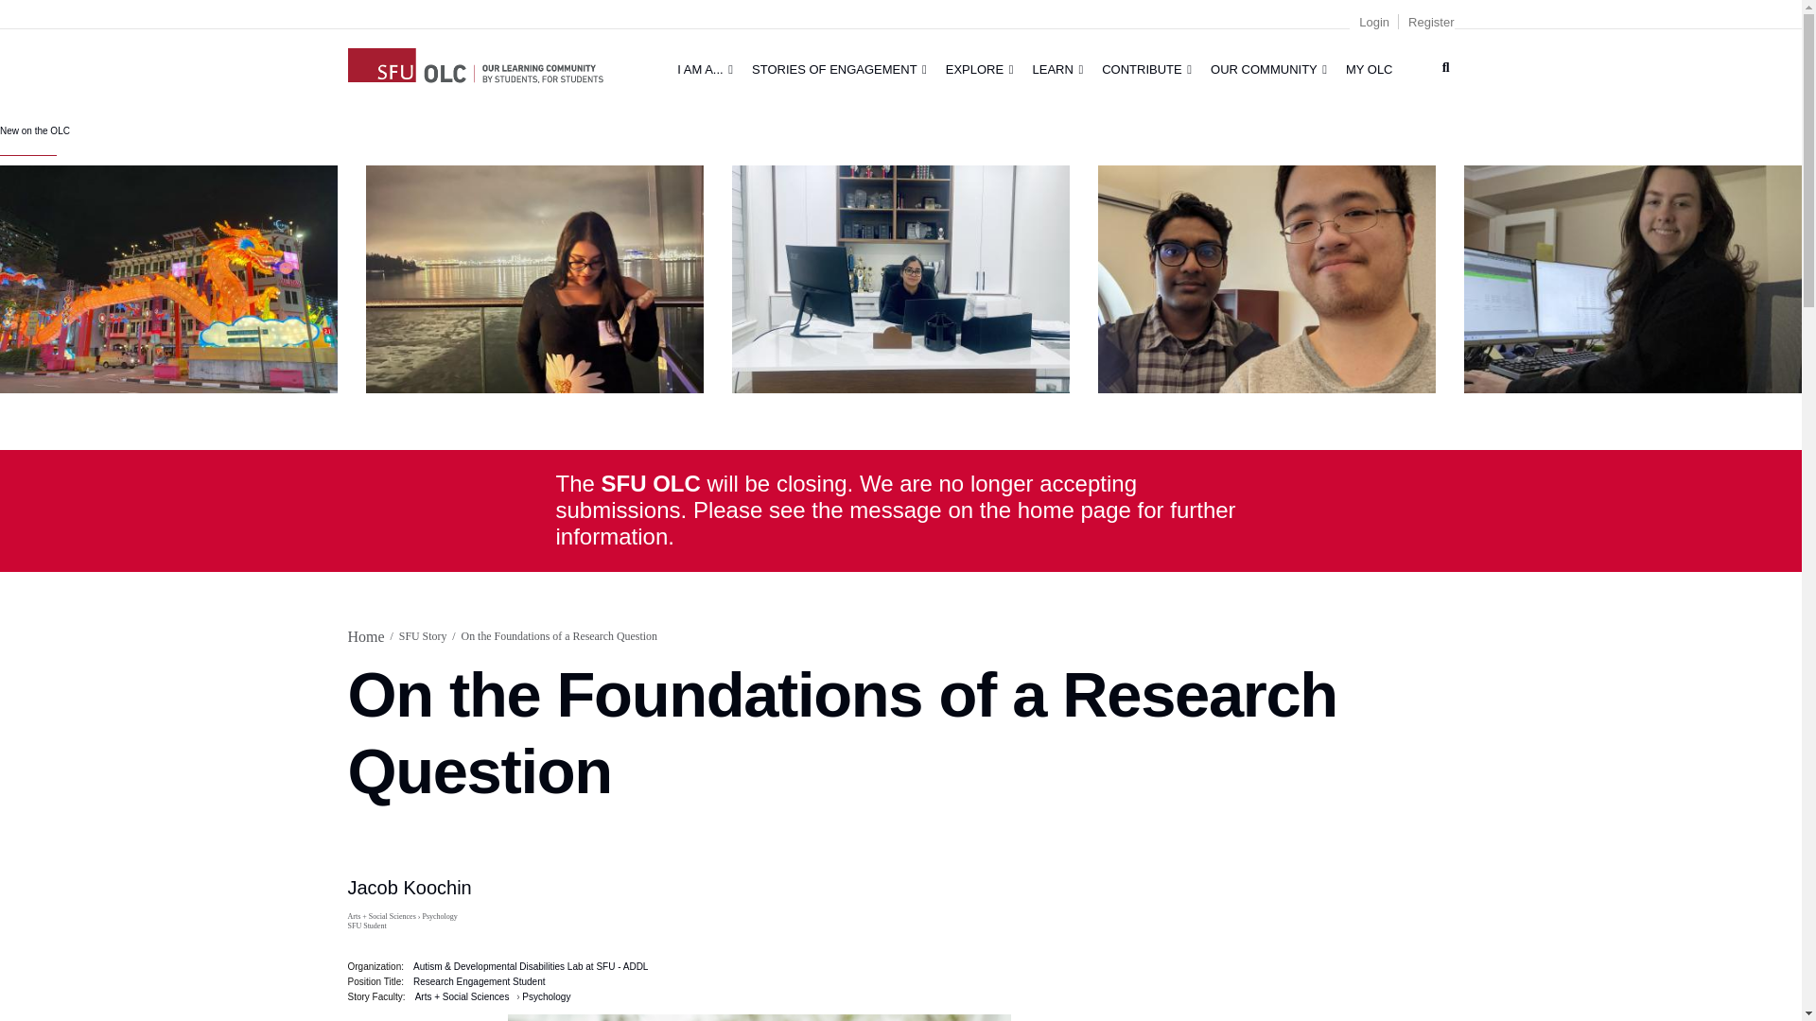  What do you see at coordinates (1146, 69) in the screenshot?
I see `CONTRIBUTE` at bounding box center [1146, 69].